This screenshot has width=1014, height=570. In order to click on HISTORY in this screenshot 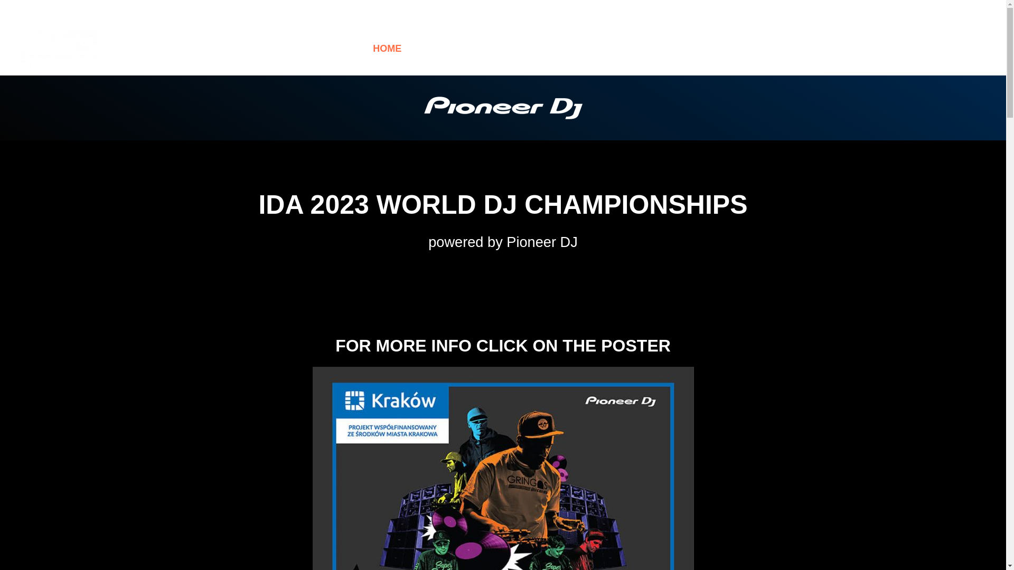, I will do `click(440, 48)`.